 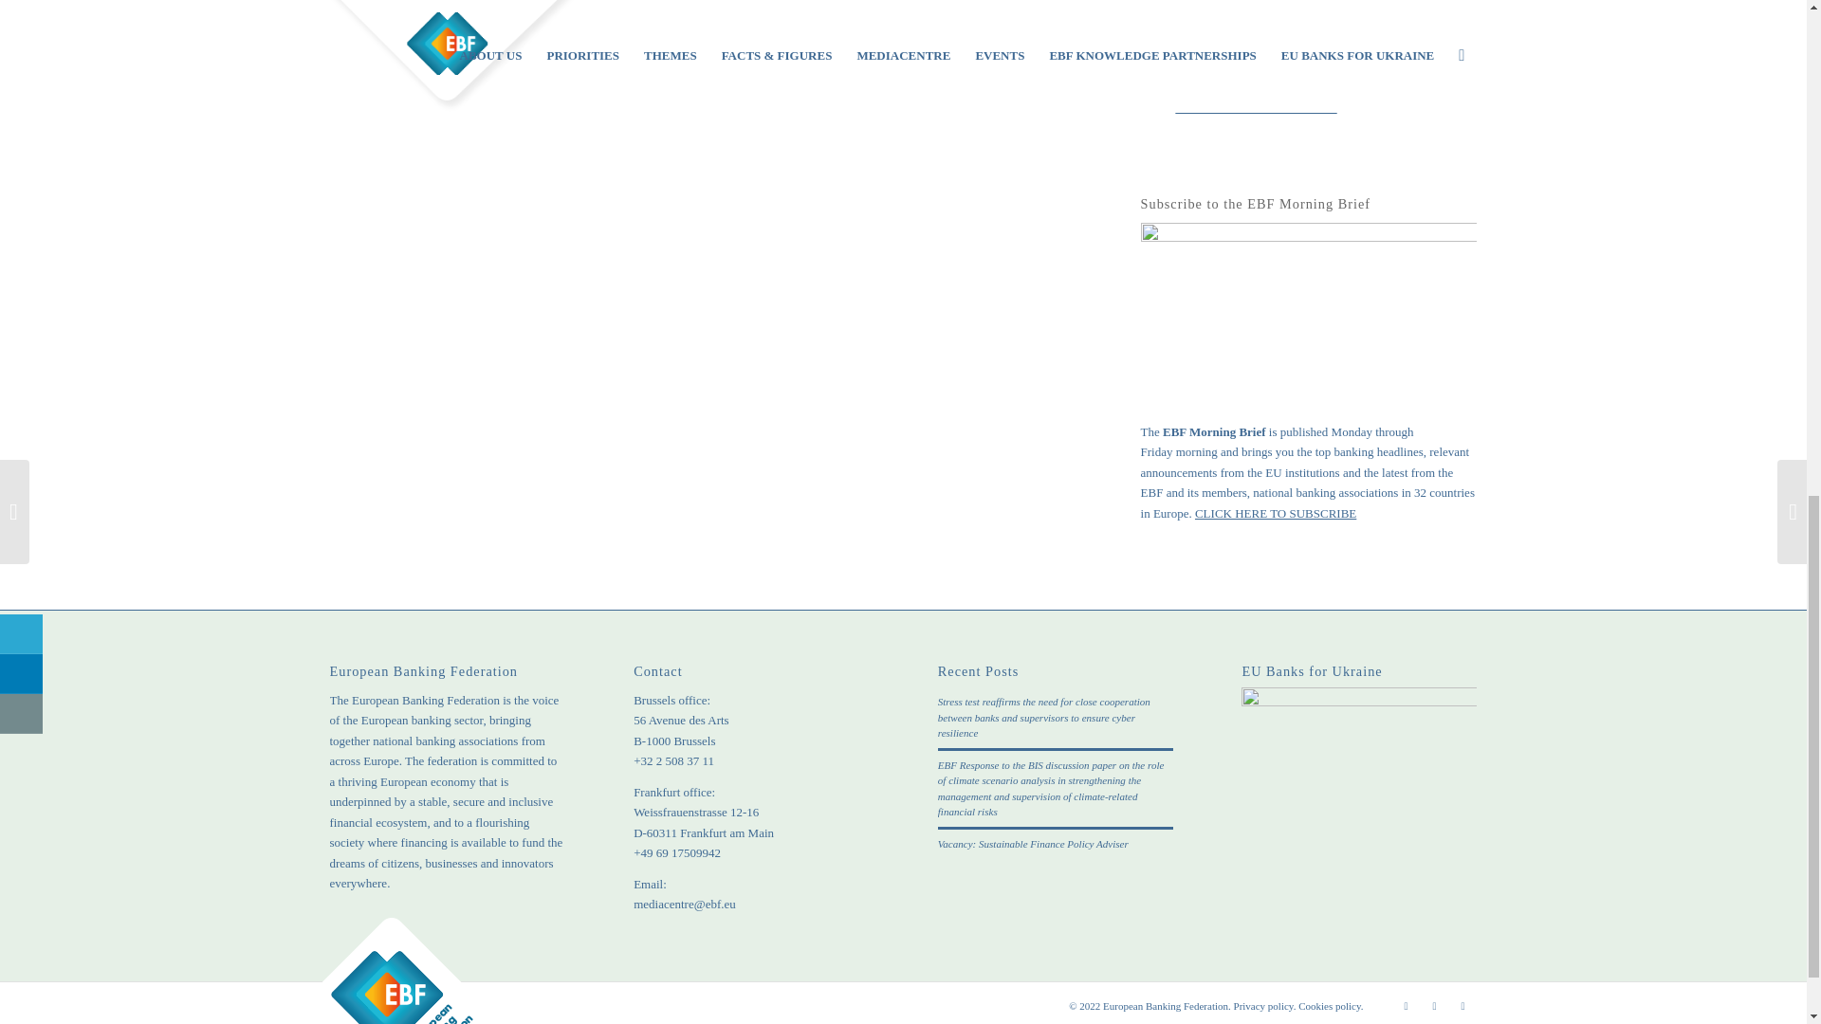 What do you see at coordinates (1462, 1005) in the screenshot?
I see `Vimeo` at bounding box center [1462, 1005].